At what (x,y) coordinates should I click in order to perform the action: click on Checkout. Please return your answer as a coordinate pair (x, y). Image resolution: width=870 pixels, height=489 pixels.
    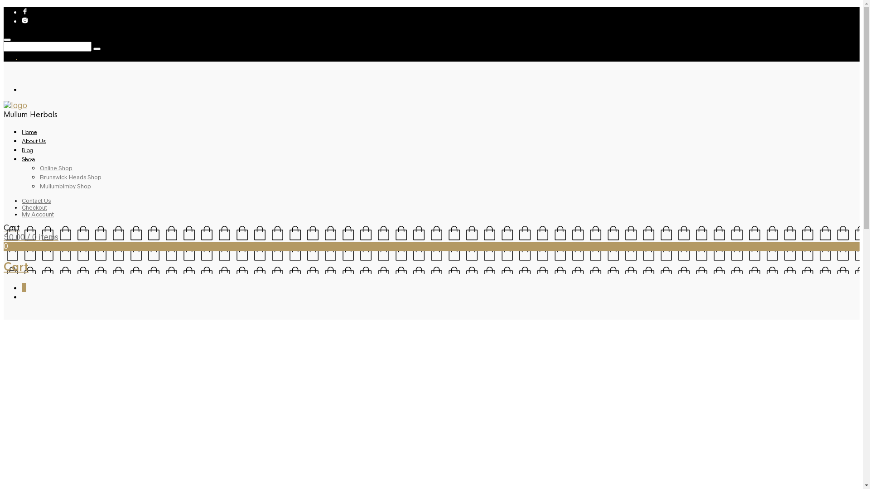
    Looking at the image, I should click on (34, 207).